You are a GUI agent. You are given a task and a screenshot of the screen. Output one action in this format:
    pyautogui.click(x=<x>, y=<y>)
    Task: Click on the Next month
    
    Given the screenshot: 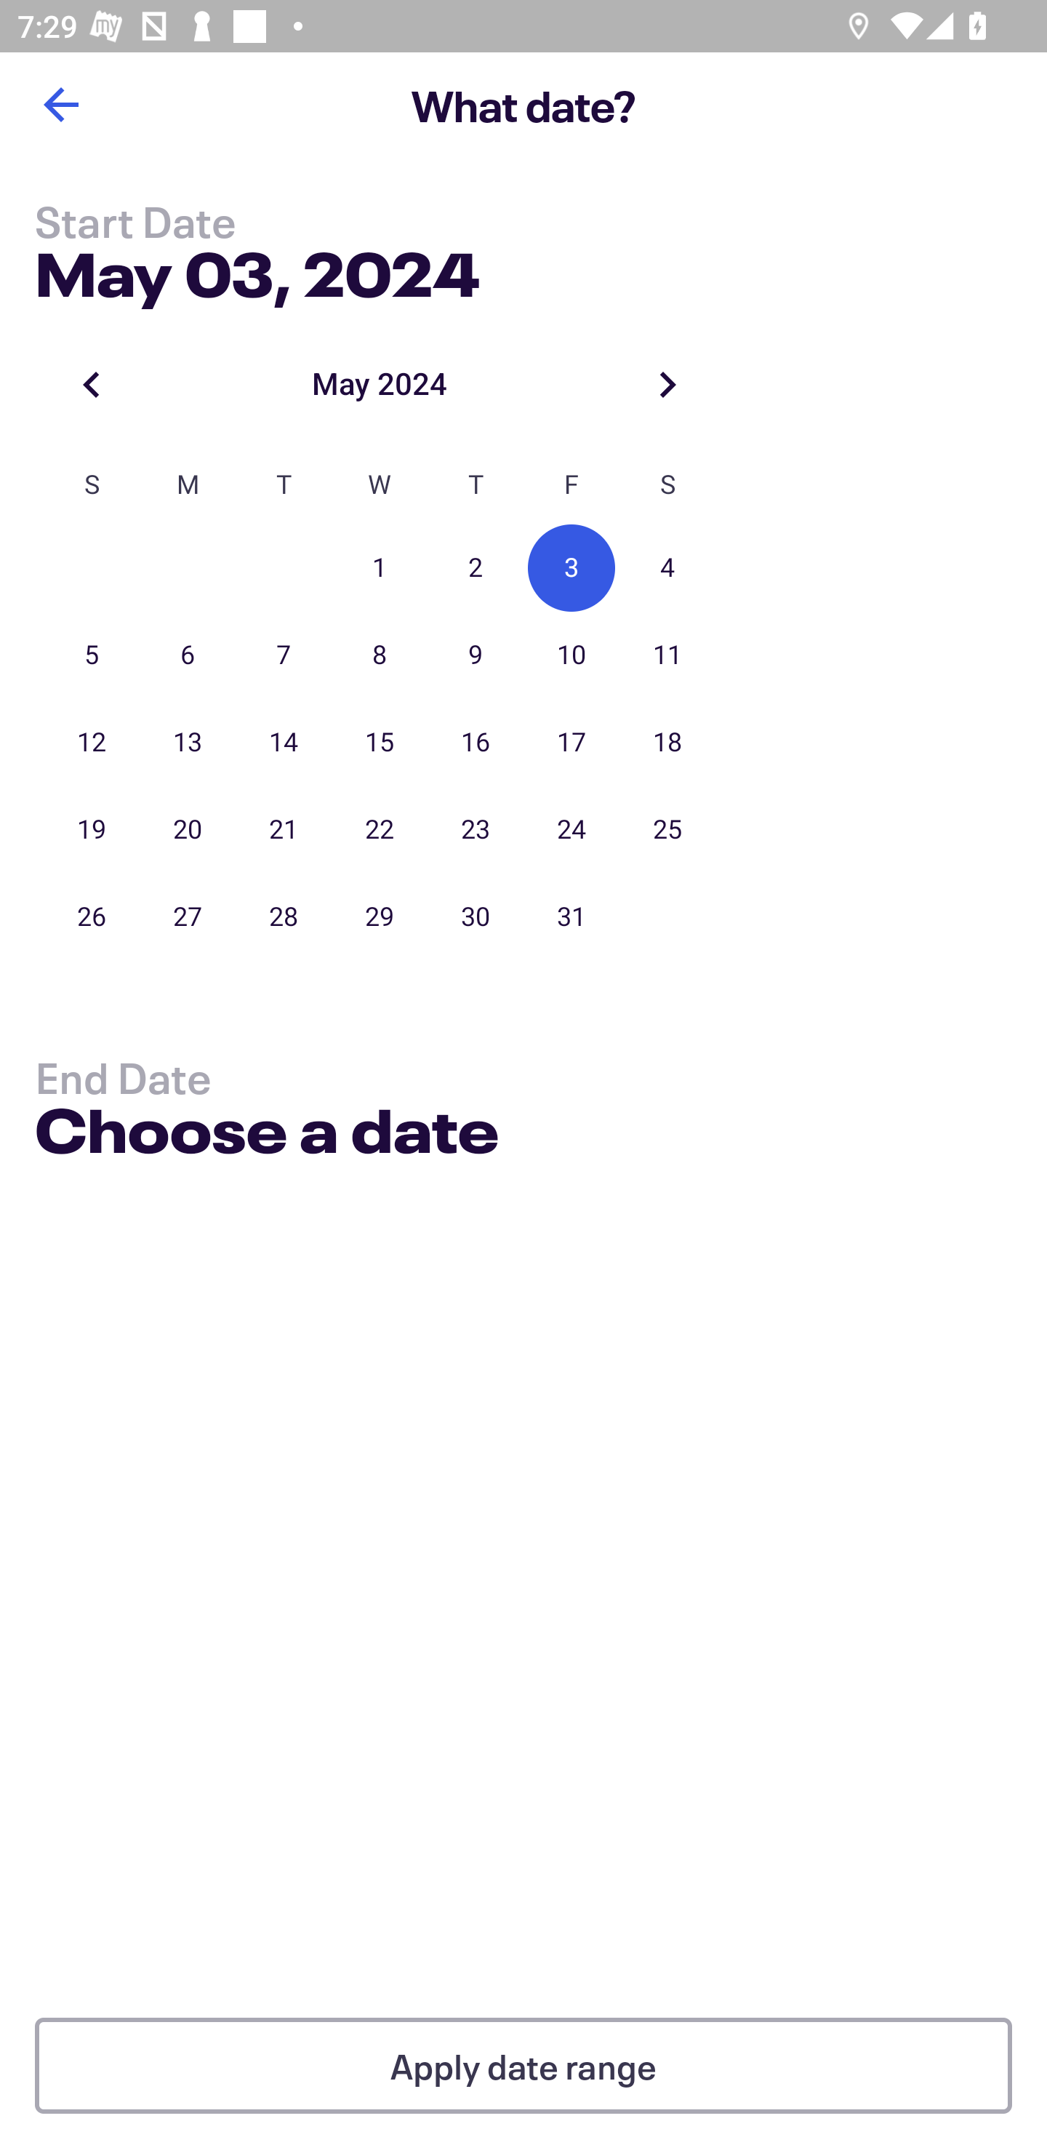 What is the action you would take?
    pyautogui.click(x=667, y=384)
    